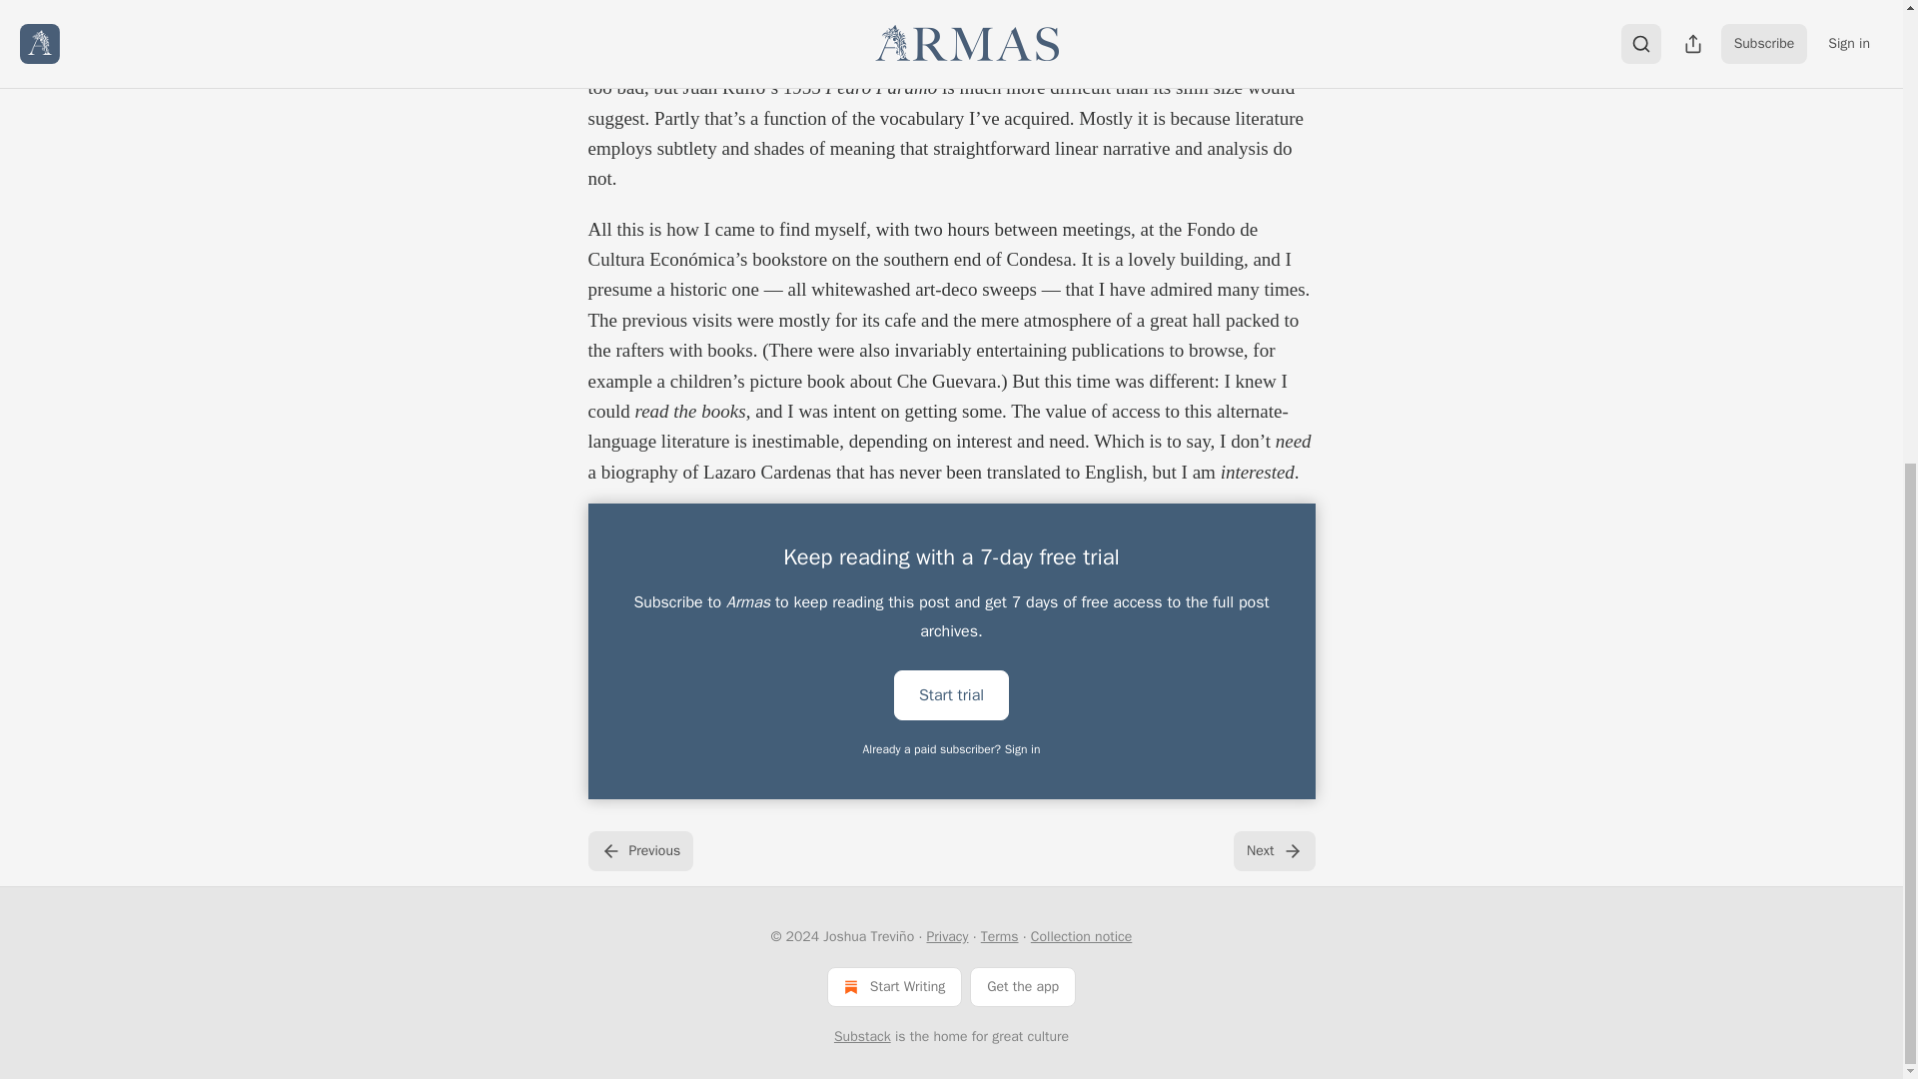  What do you see at coordinates (1273, 850) in the screenshot?
I see `Next` at bounding box center [1273, 850].